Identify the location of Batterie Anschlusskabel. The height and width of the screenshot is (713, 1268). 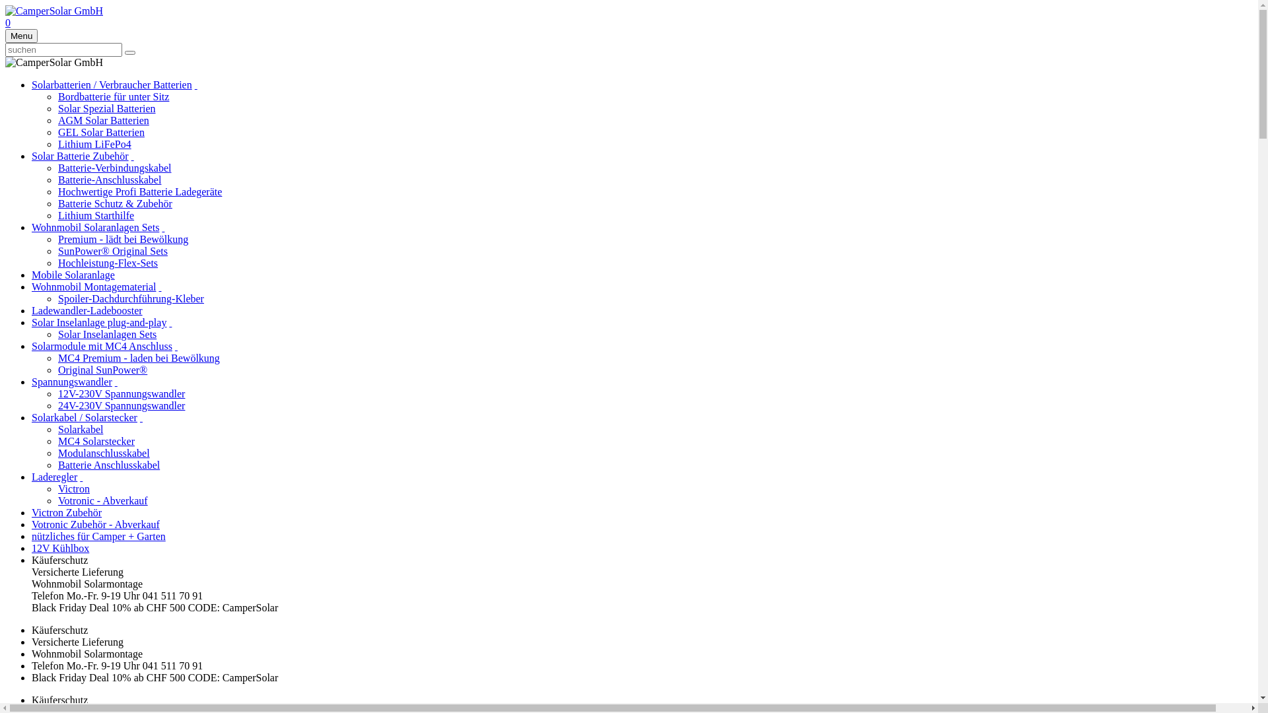
(109, 465).